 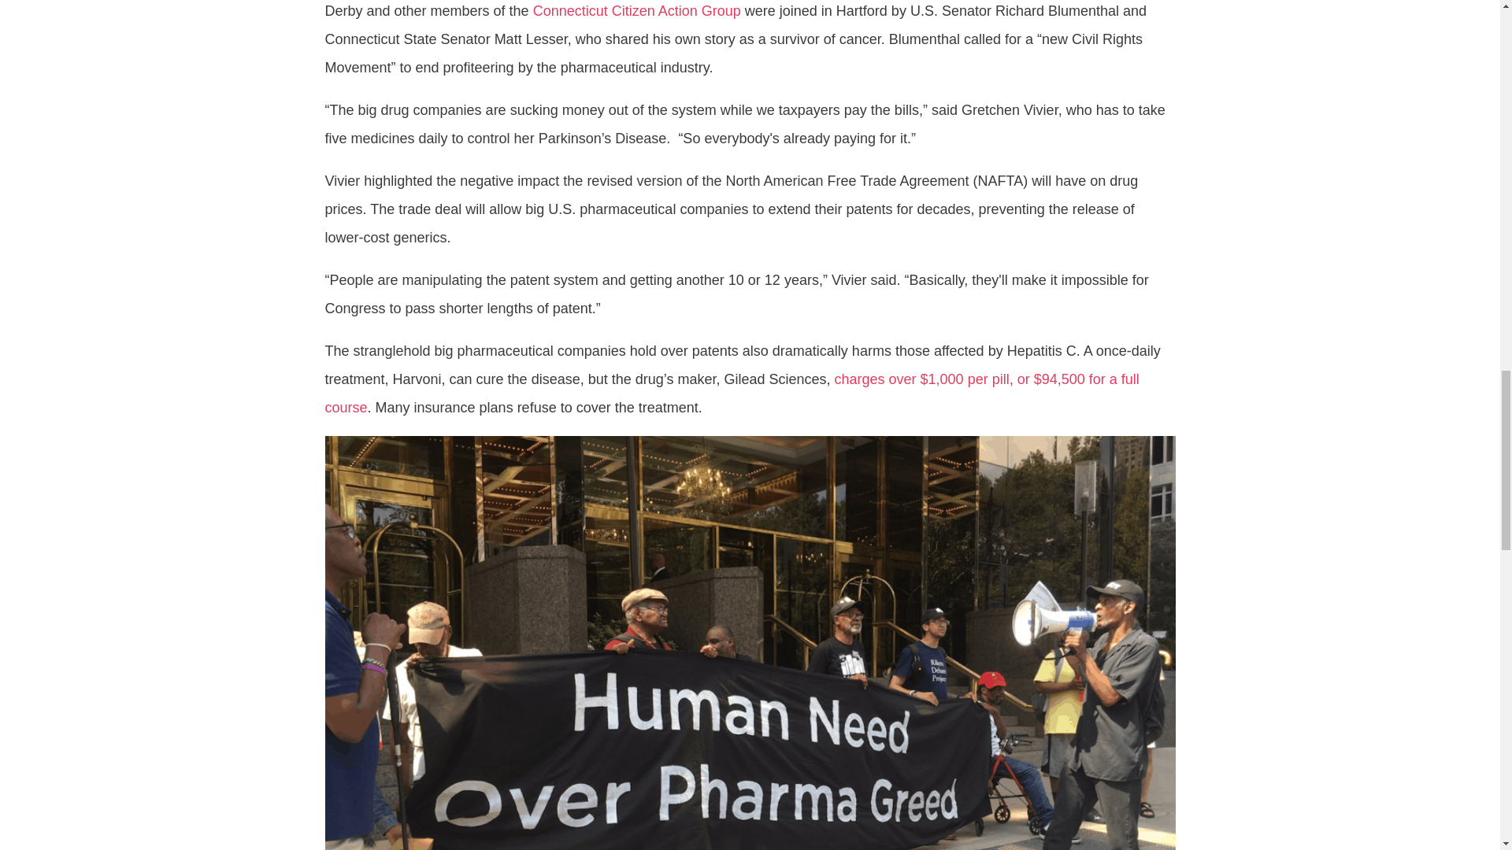 What do you see at coordinates (636, 11) in the screenshot?
I see `Connecticut Citizen Action Group` at bounding box center [636, 11].